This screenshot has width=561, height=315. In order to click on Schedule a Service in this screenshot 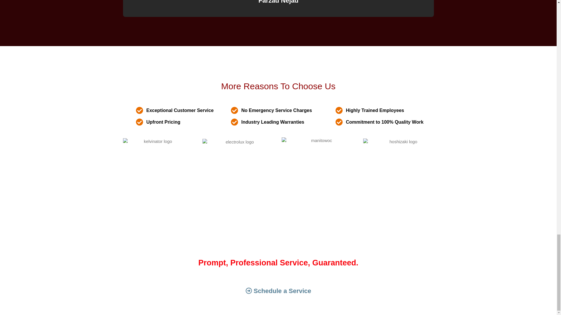, I will do `click(271, 290)`.